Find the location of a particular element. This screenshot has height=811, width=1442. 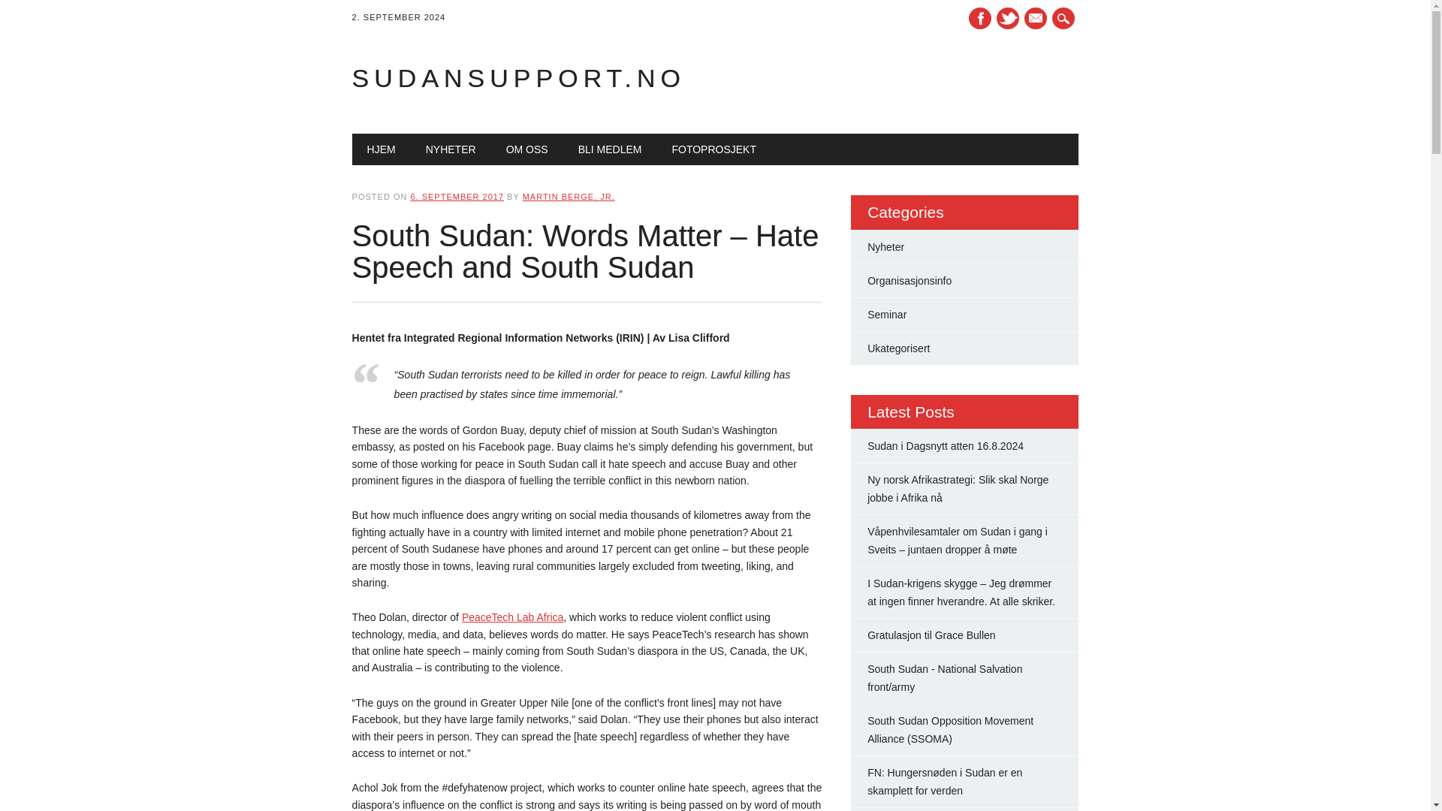

Twitter is located at coordinates (1008, 18).